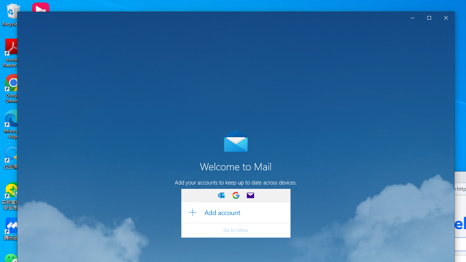 The image size is (466, 262). What do you see at coordinates (208, 53) in the screenshot?
I see `Submit search` at bounding box center [208, 53].